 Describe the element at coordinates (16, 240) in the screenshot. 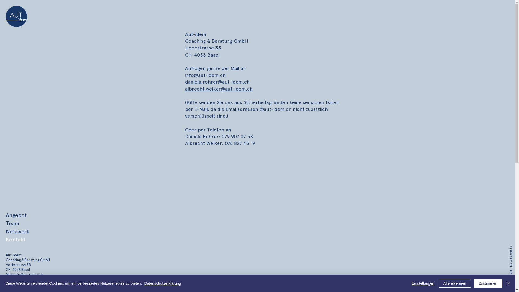

I see `Kontakt` at that location.